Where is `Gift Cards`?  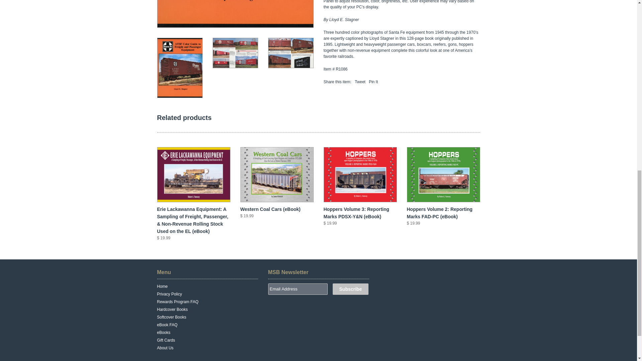
Gift Cards is located at coordinates (166, 340).